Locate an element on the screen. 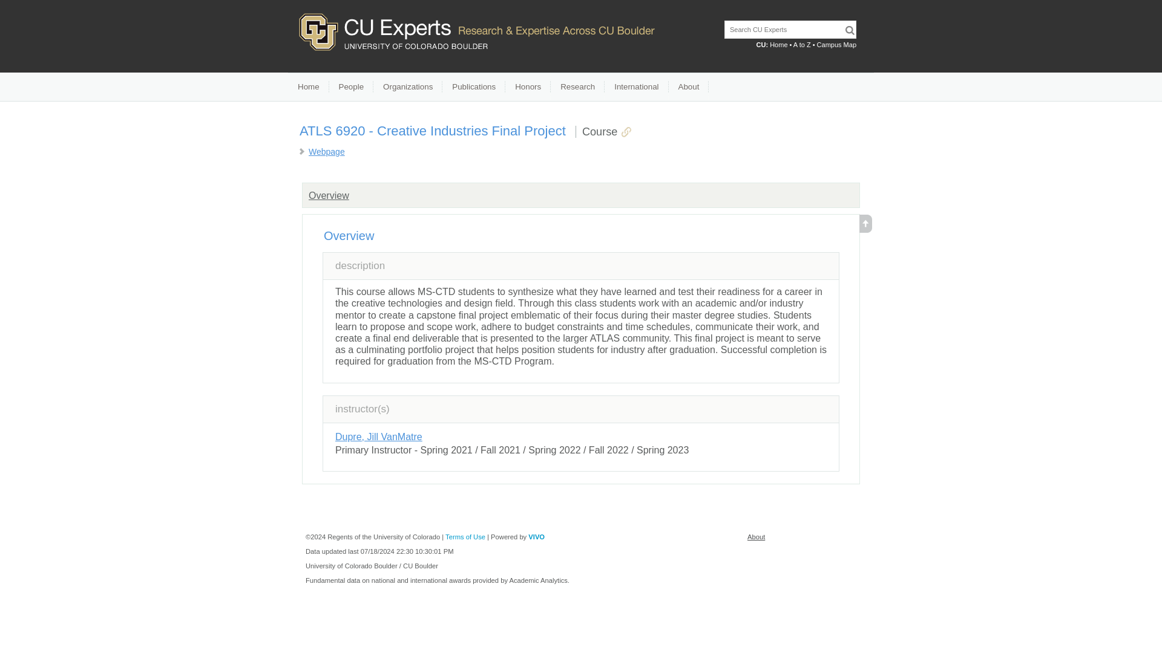 The height and width of the screenshot is (653, 1162). Honors is located at coordinates (528, 87).